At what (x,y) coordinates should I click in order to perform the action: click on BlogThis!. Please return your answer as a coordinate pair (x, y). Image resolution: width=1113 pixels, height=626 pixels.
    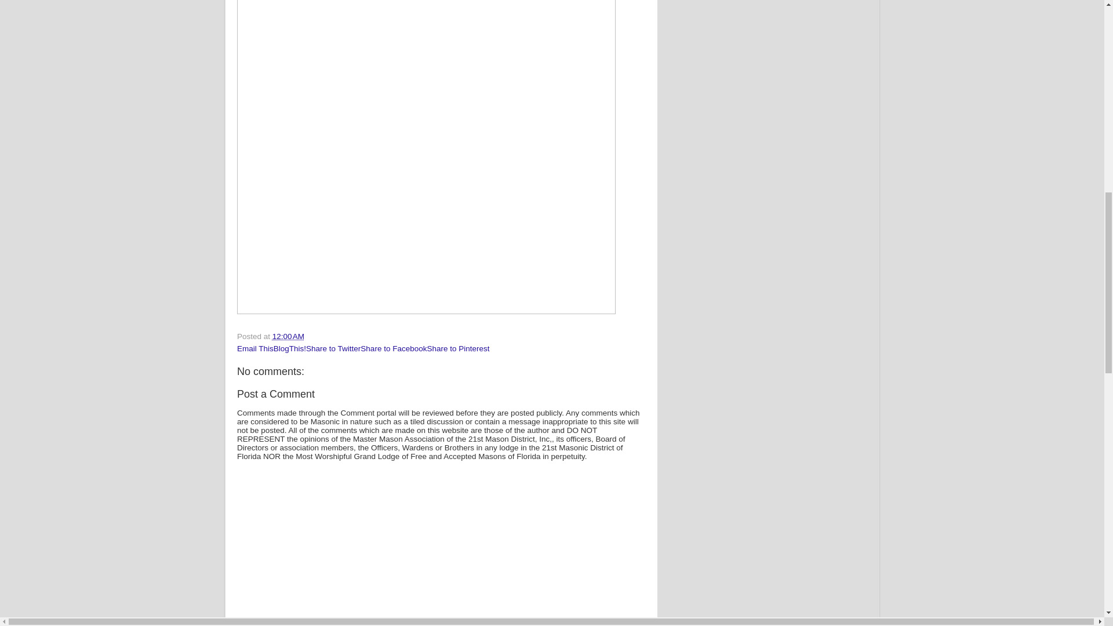
    Looking at the image, I should click on (290, 349).